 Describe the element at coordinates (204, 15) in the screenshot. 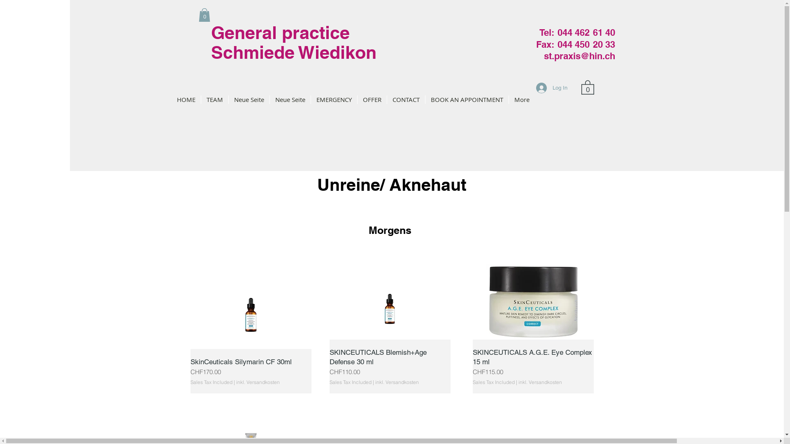

I see `0` at that location.